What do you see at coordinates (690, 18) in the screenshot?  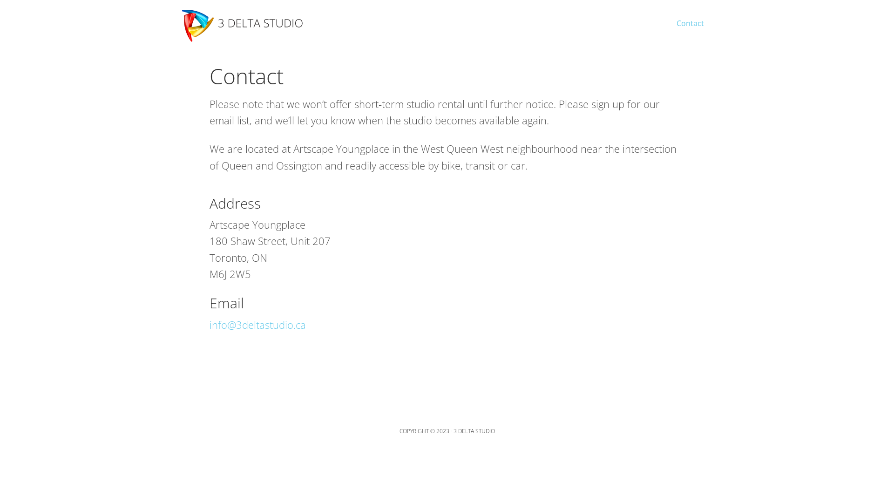 I see `Contact` at bounding box center [690, 18].